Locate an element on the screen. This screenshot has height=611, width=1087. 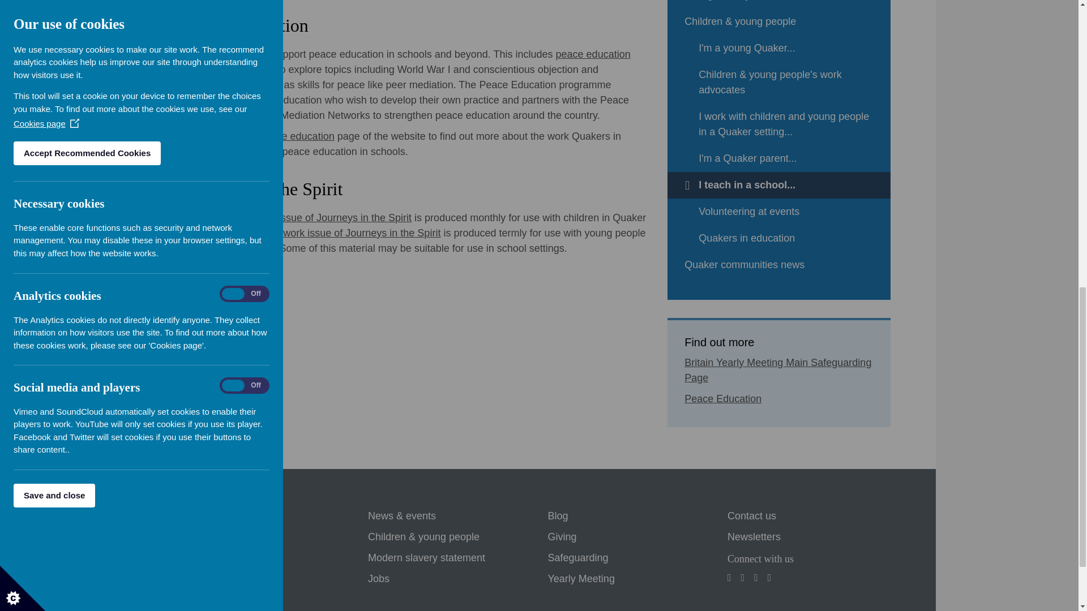
I teach in a school... is located at coordinates (778, 185).